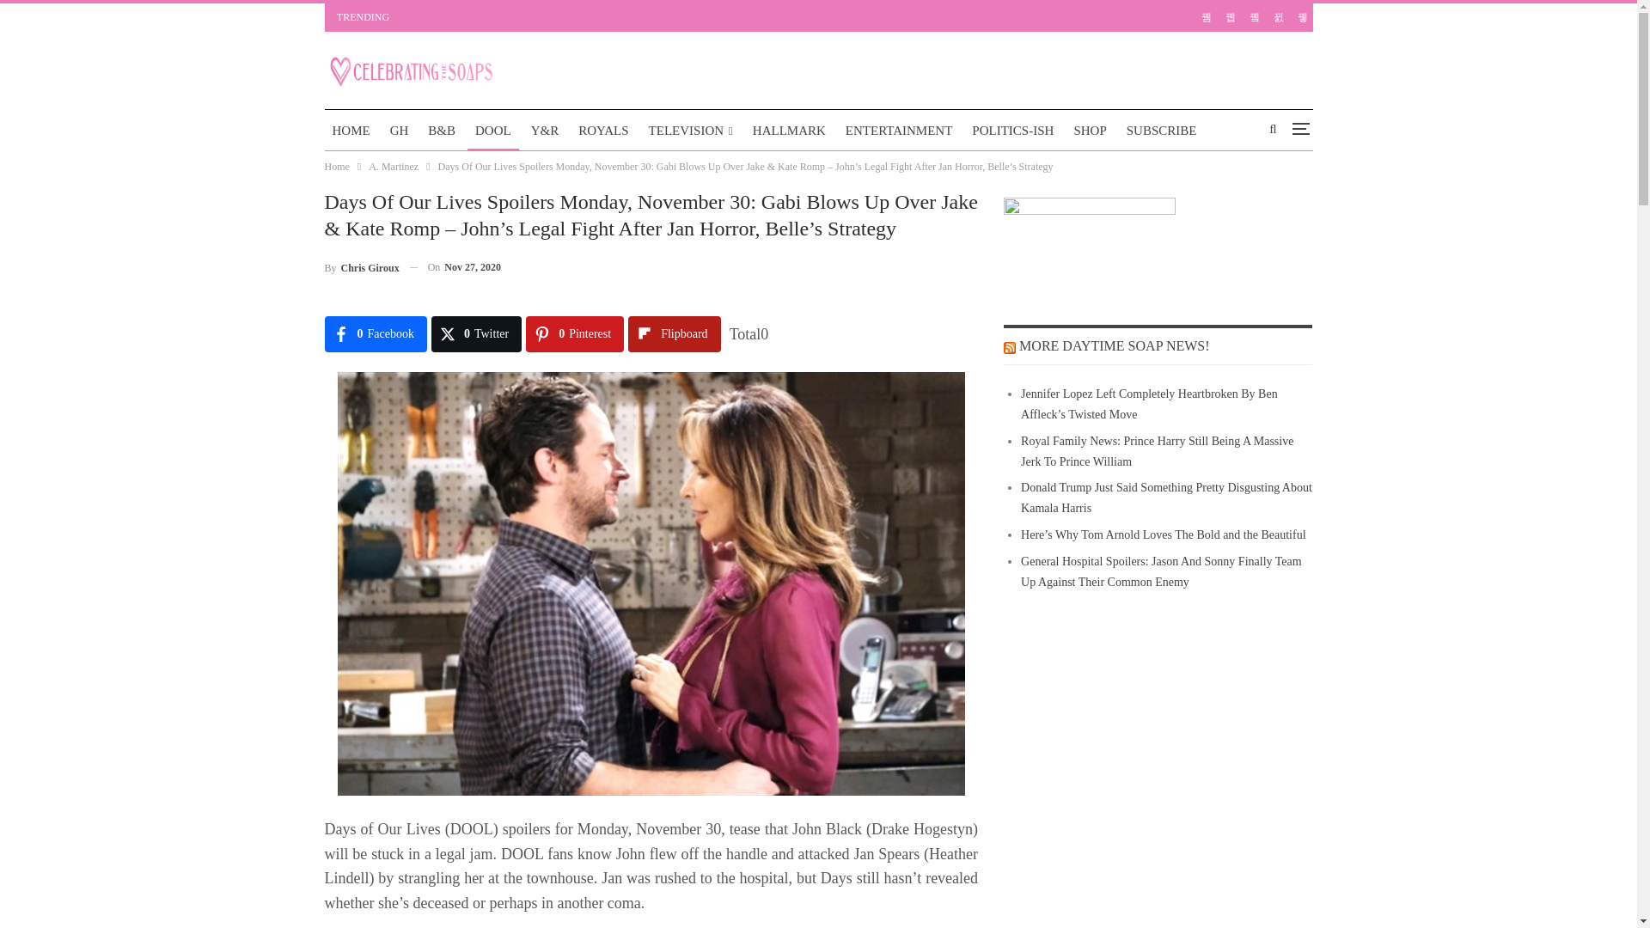  What do you see at coordinates (362, 268) in the screenshot?
I see `Browse Author Articles` at bounding box center [362, 268].